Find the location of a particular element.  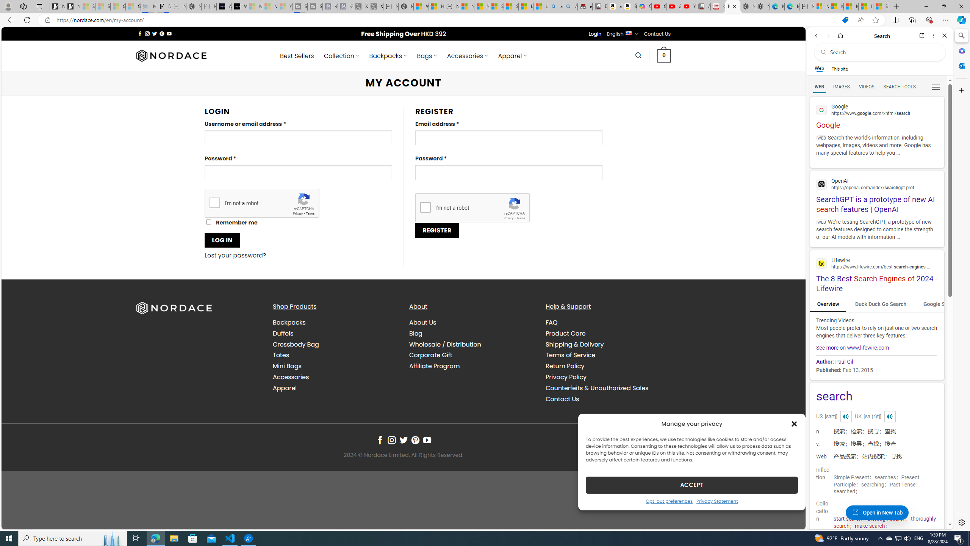

Privacy Policy is located at coordinates (607, 377).